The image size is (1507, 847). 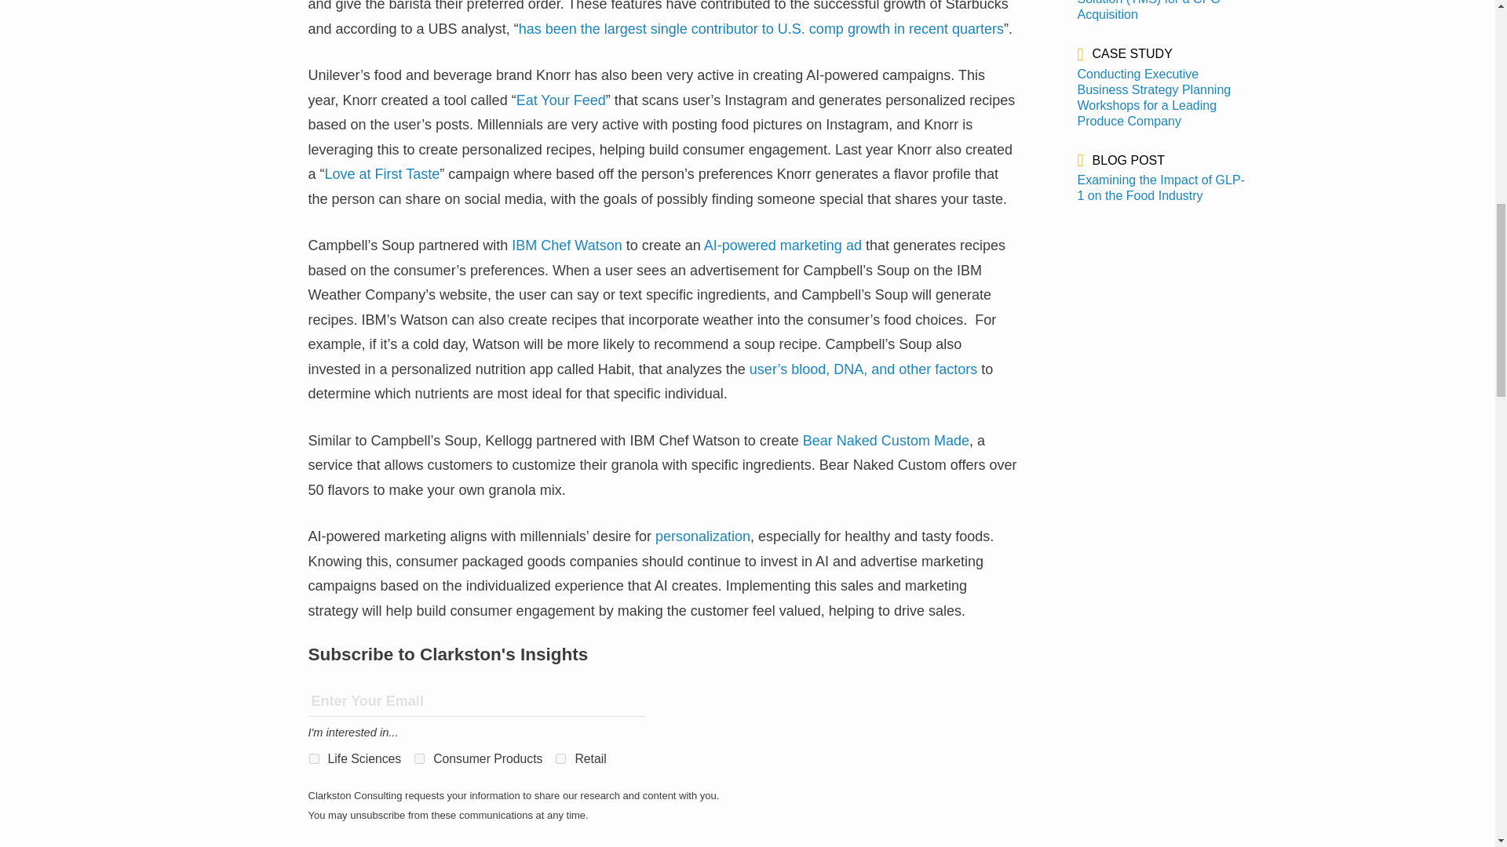 I want to click on Retail Industry, so click(x=560, y=759).